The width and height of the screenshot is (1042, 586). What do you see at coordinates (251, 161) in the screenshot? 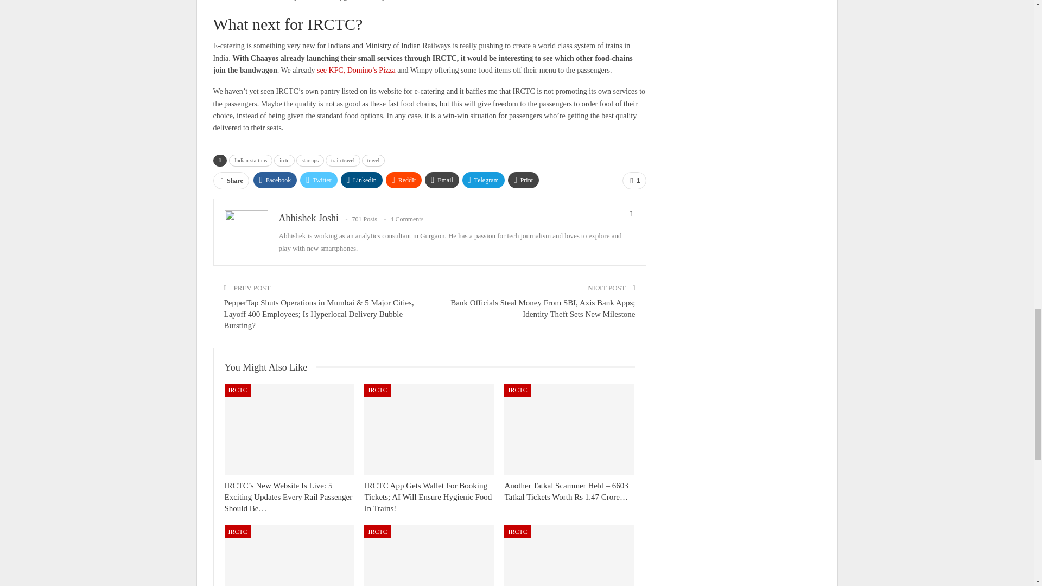
I see `Indian-startups` at bounding box center [251, 161].